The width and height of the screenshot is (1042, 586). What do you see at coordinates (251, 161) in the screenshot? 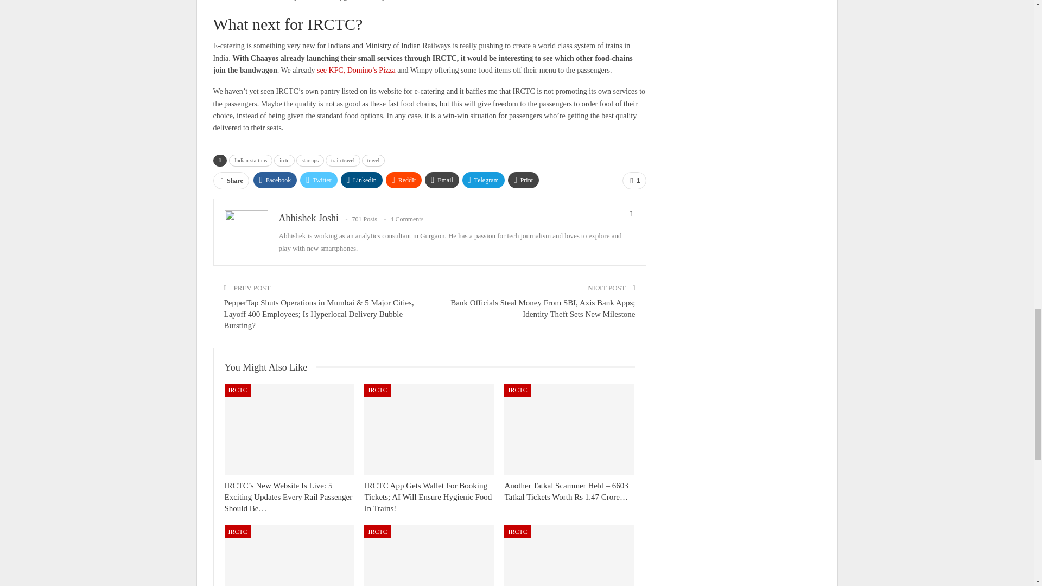
I see `Indian-startups` at bounding box center [251, 161].